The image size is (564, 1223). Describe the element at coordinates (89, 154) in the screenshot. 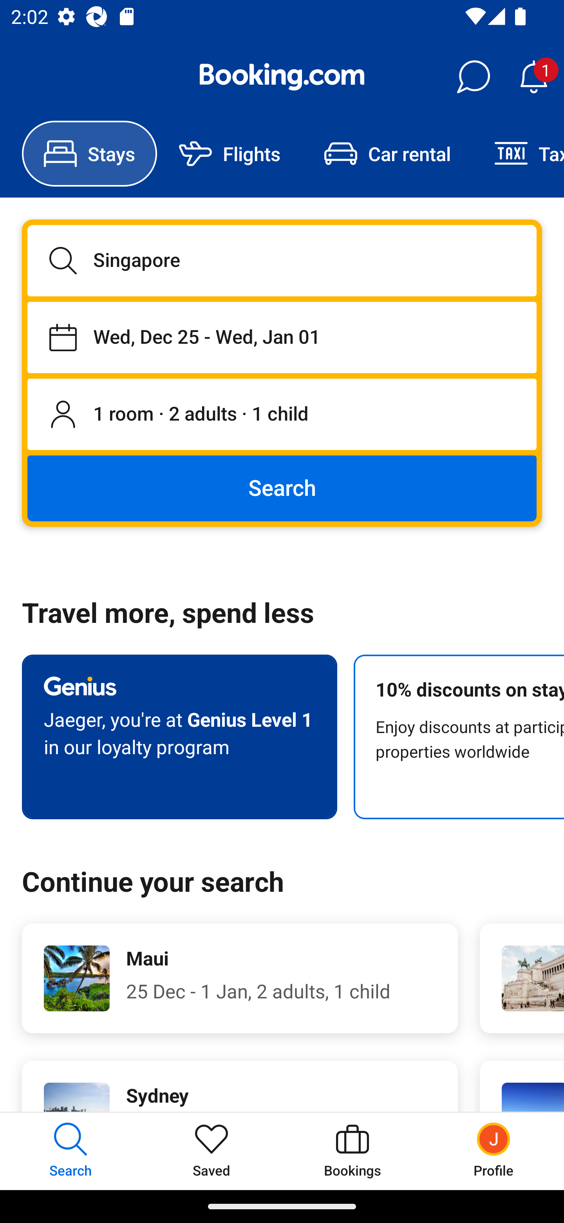

I see `Stays` at that location.